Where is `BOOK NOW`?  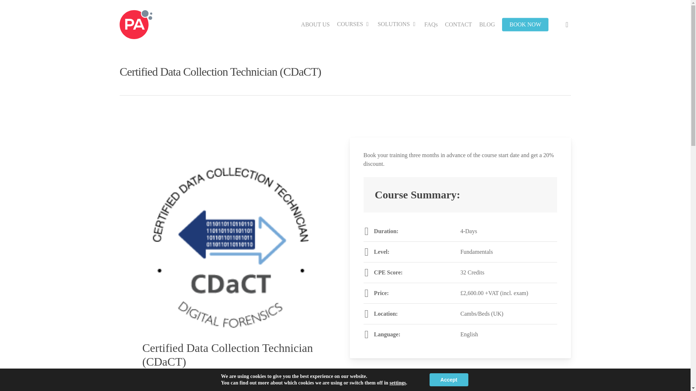 BOOK NOW is located at coordinates (525, 25).